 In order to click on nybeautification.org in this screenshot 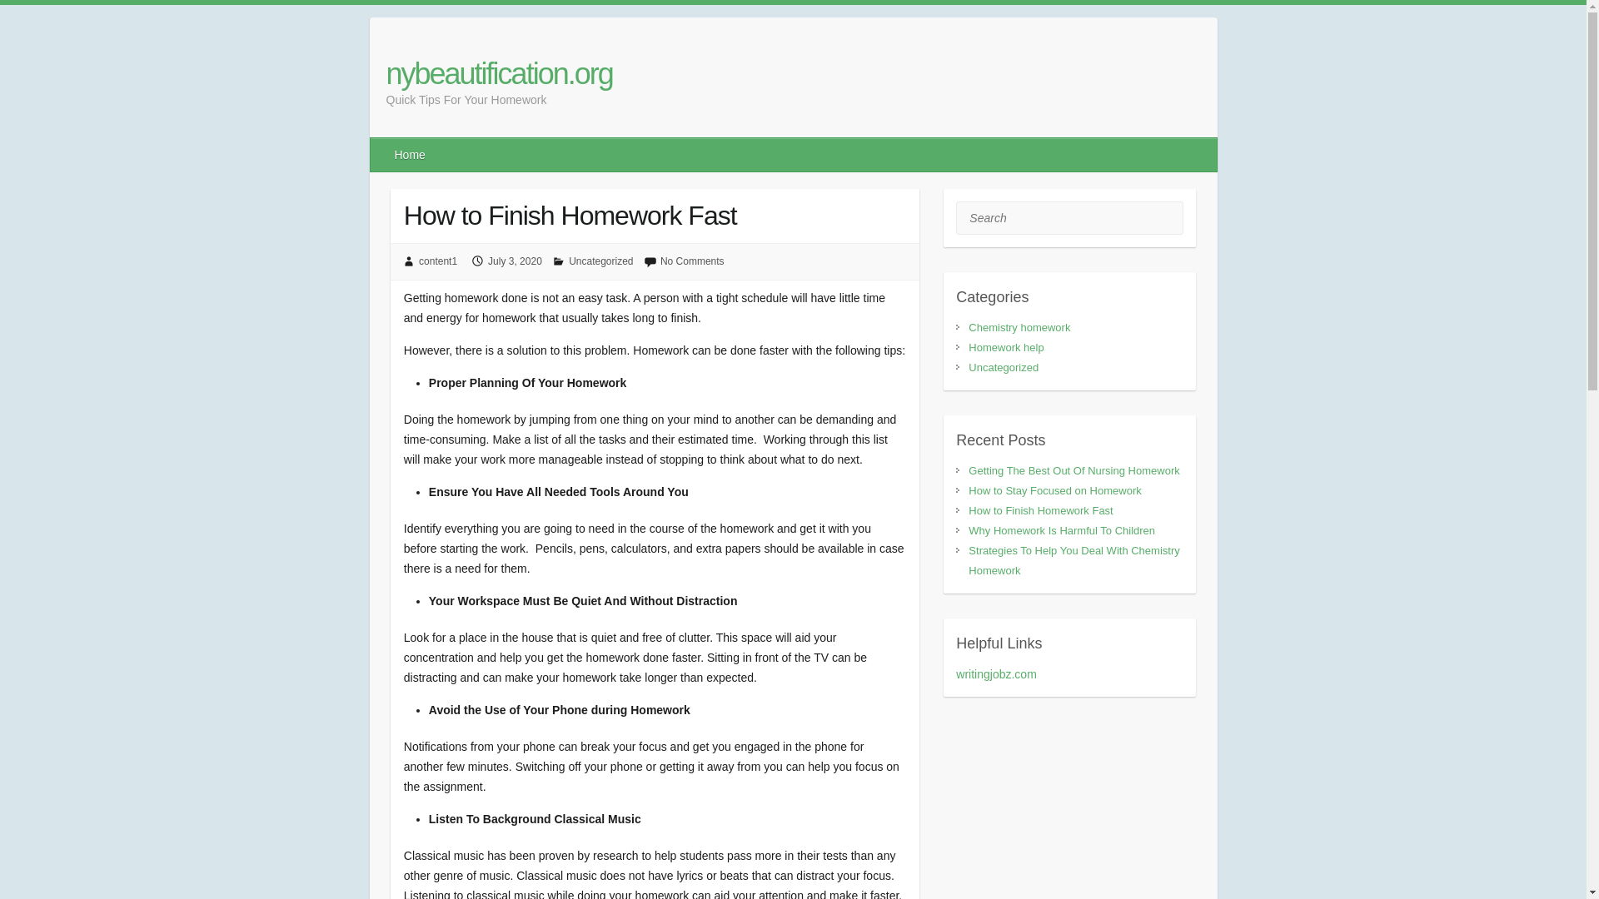, I will do `click(500, 74)`.